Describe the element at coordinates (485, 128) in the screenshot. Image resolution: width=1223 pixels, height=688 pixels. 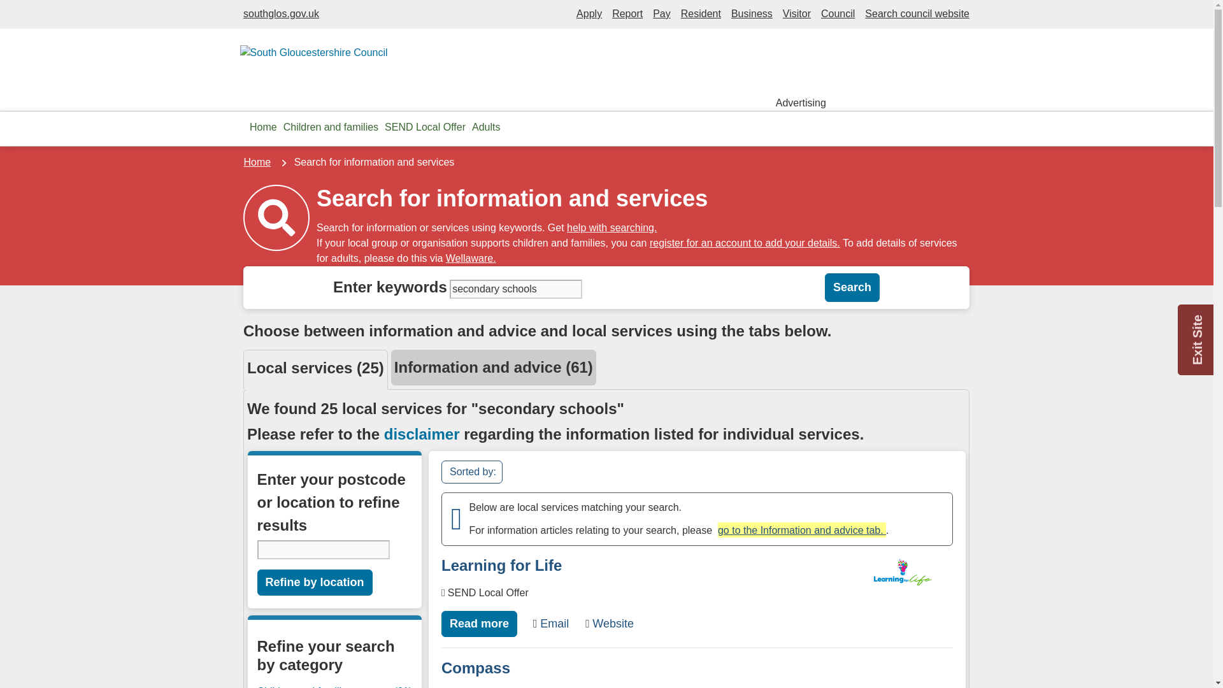
I see `Adults` at that location.